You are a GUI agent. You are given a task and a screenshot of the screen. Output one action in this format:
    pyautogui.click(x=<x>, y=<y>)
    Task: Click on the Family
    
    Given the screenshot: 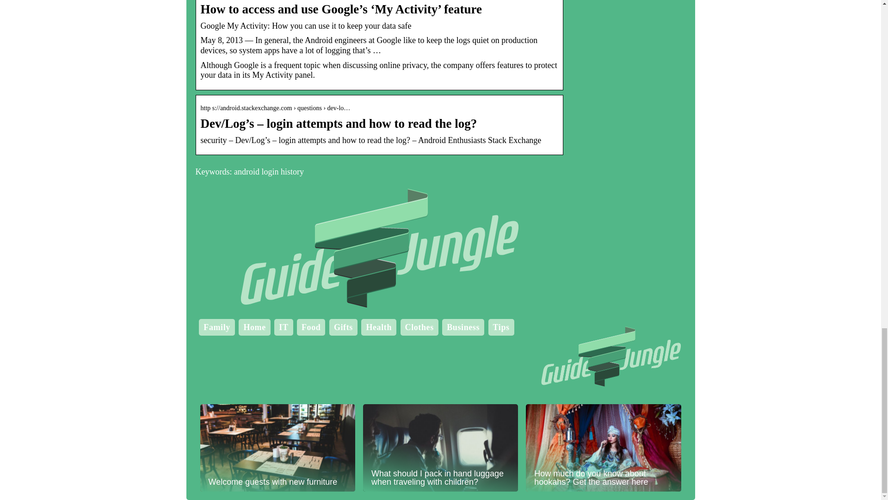 What is the action you would take?
    pyautogui.click(x=216, y=327)
    